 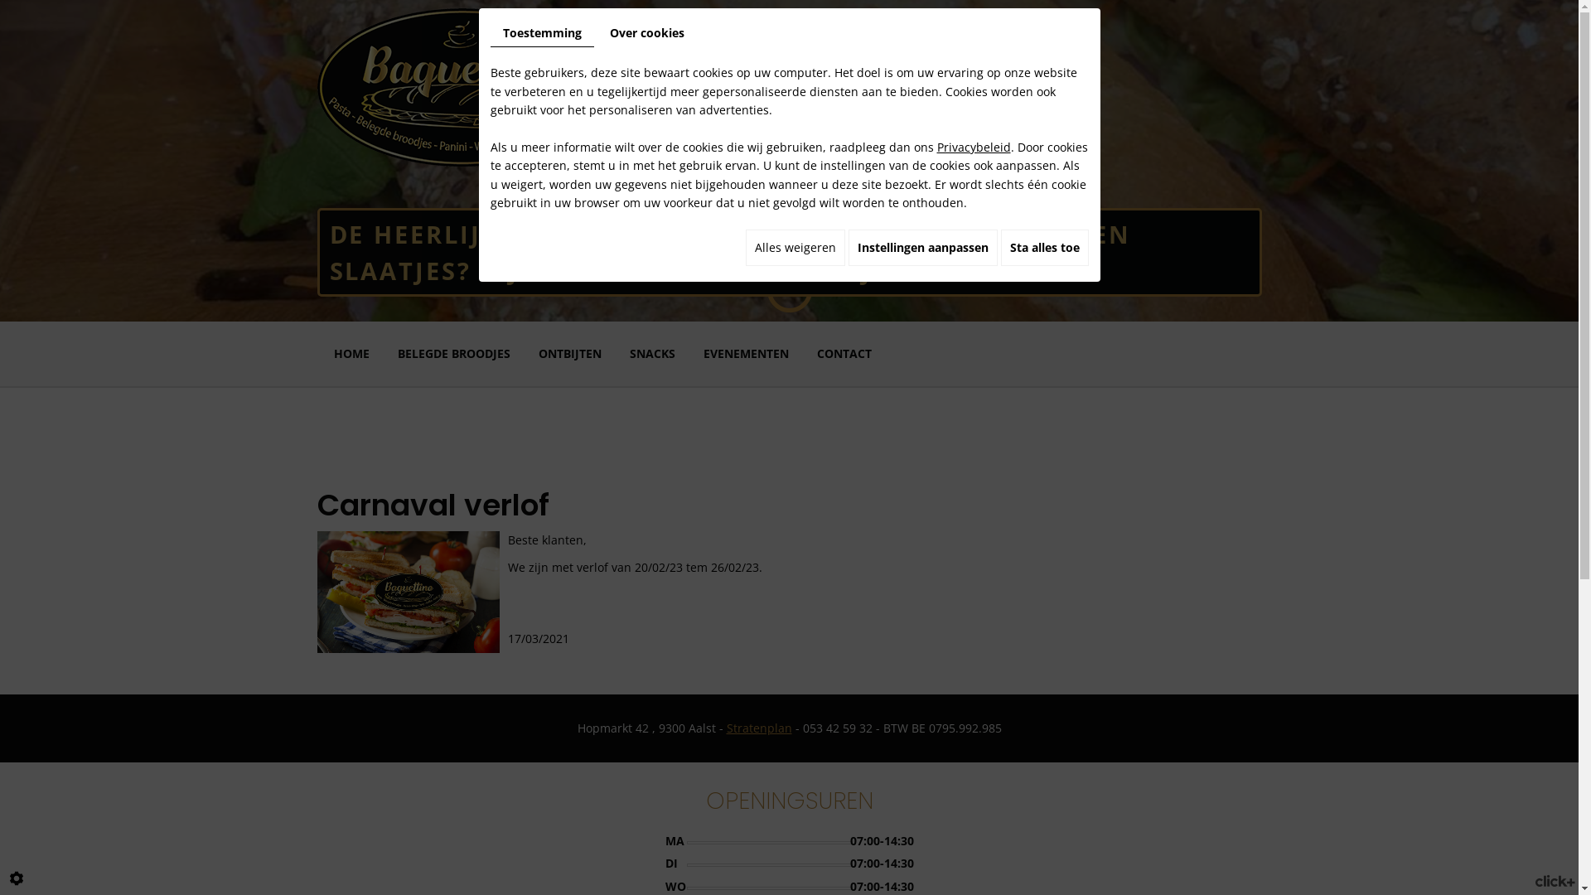 I want to click on BELEGDE BROODJES, so click(x=454, y=354).